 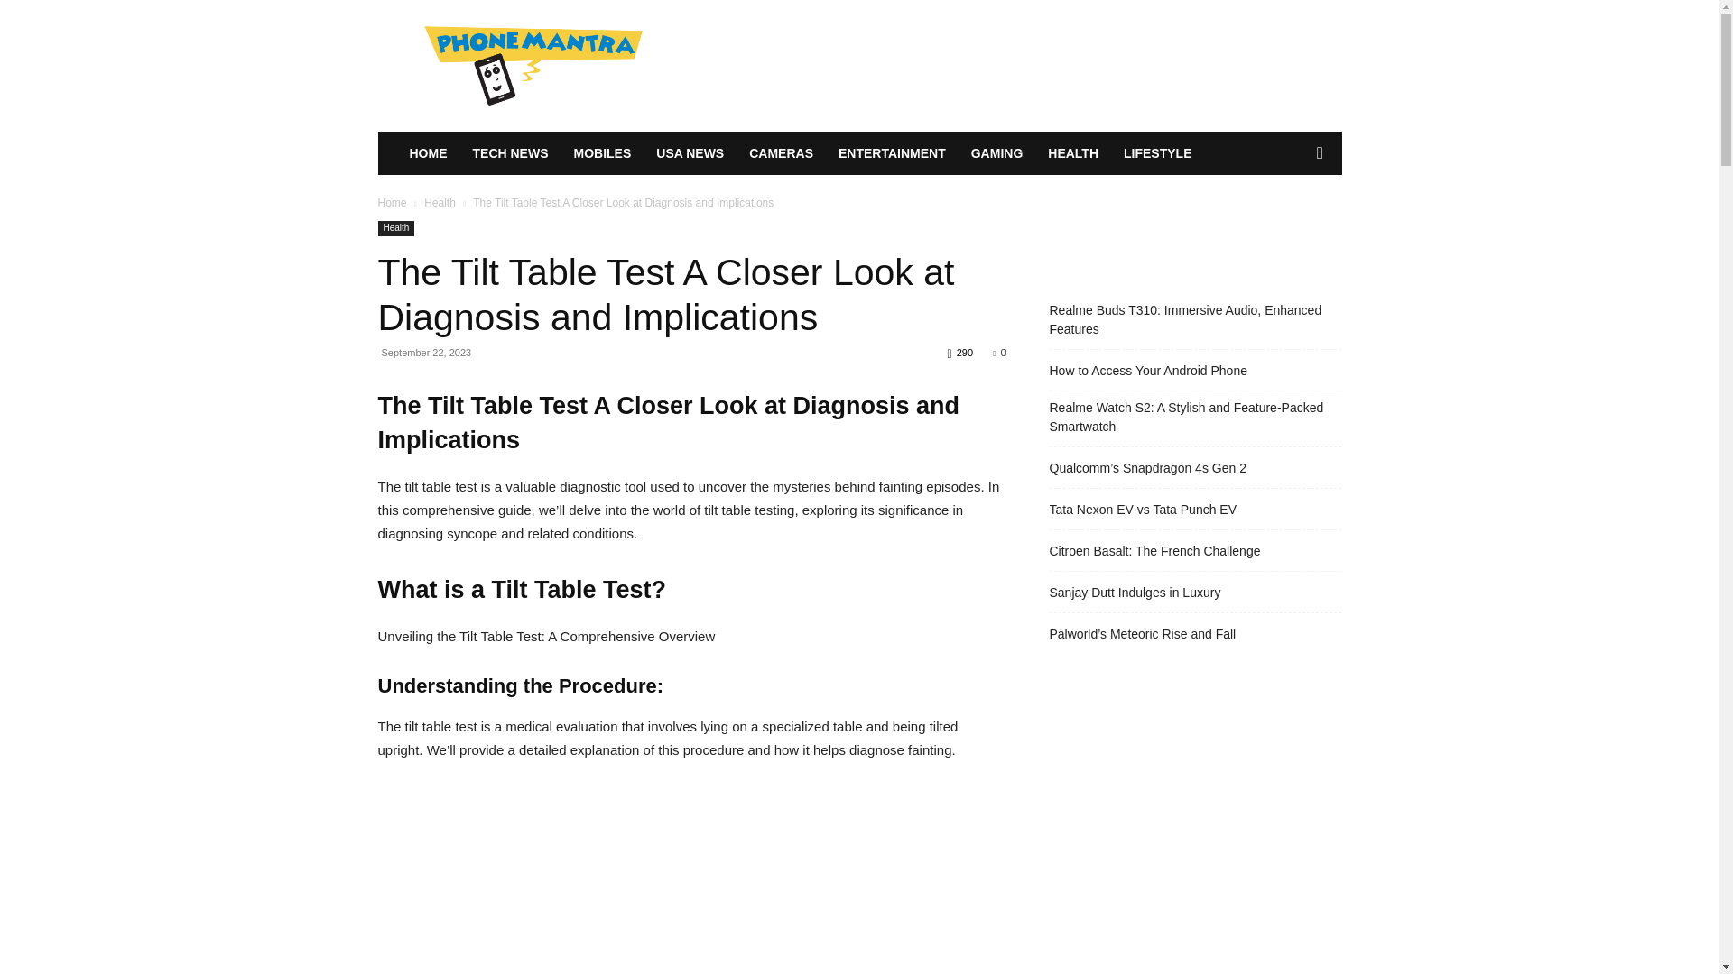 What do you see at coordinates (892, 153) in the screenshot?
I see `ENTERTAINMENT` at bounding box center [892, 153].